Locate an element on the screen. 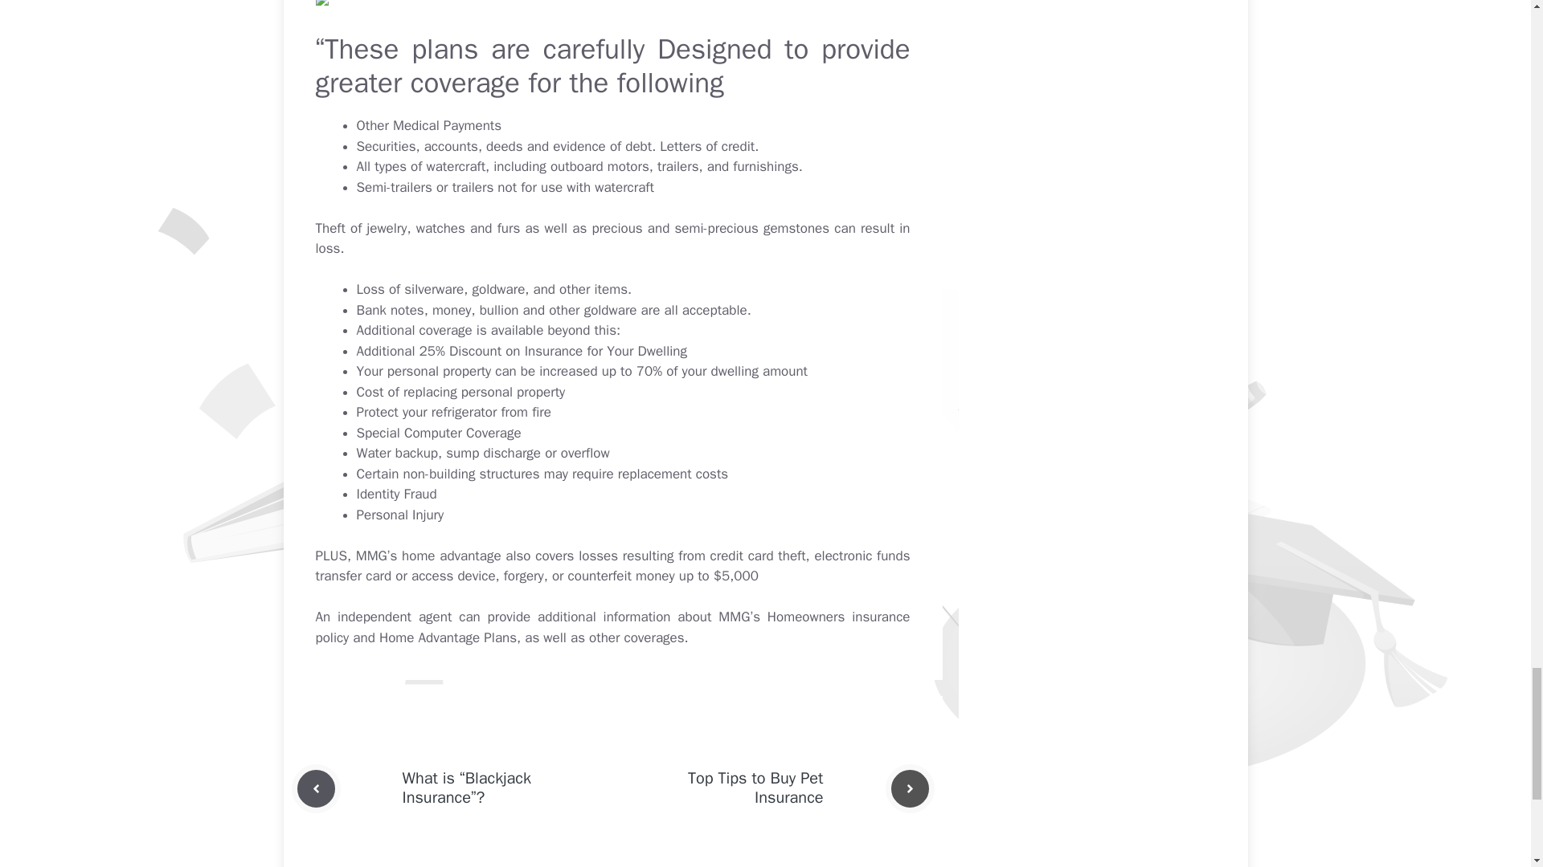 The image size is (1543, 867). Top Tips to Buy Pet Insurance is located at coordinates (755, 787).